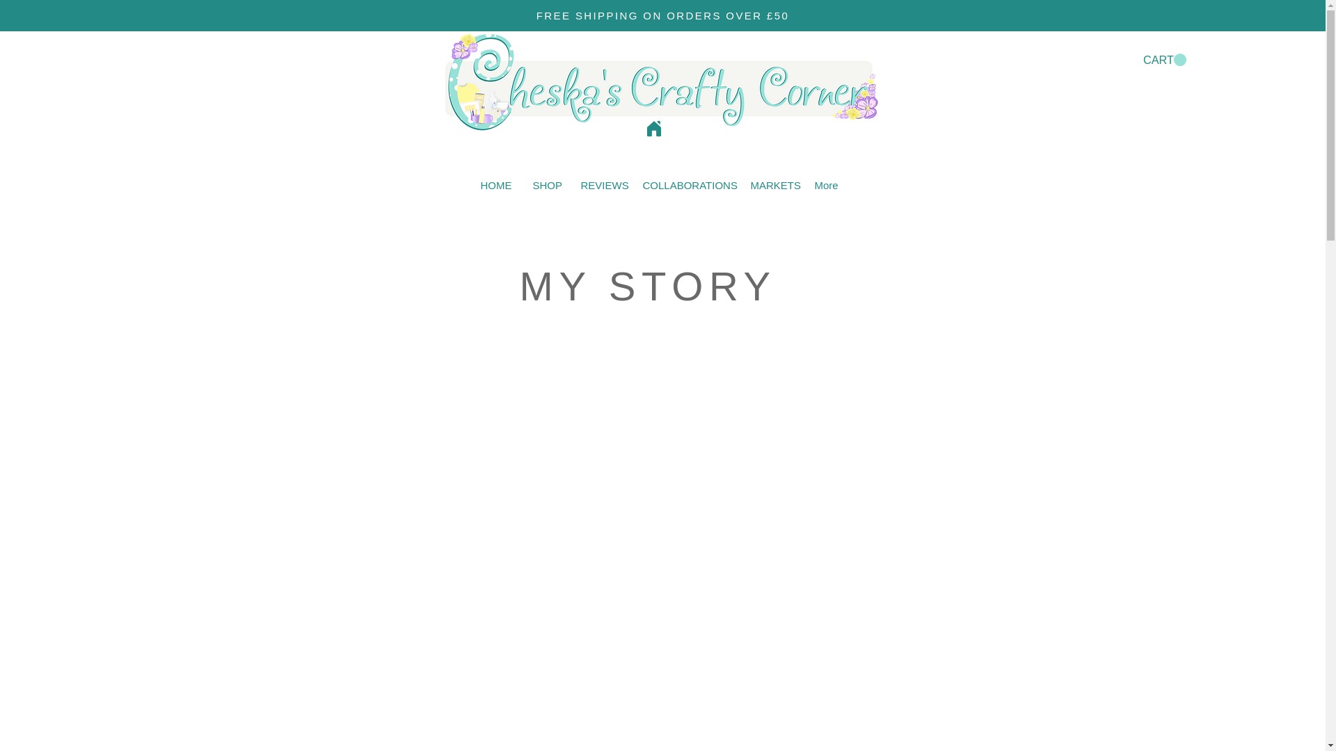  What do you see at coordinates (495, 186) in the screenshot?
I see `HOME` at bounding box center [495, 186].